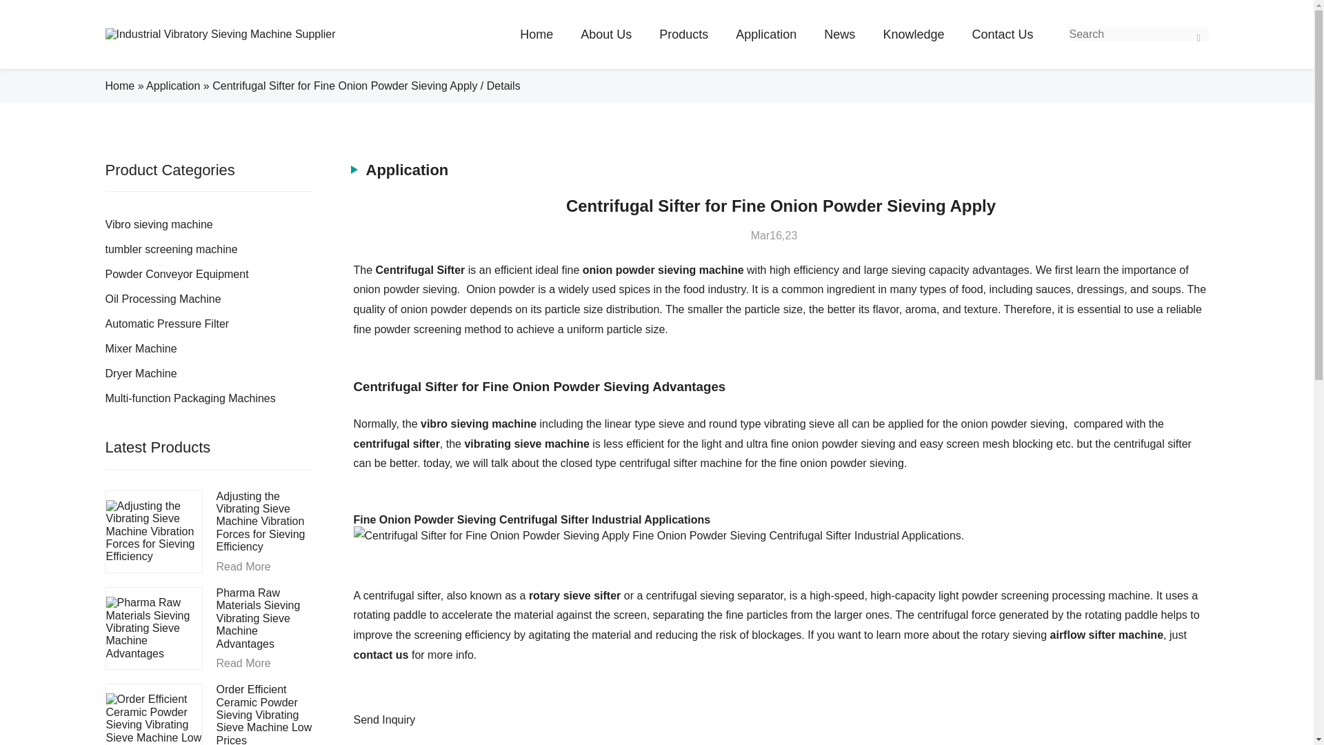  Describe the element at coordinates (265, 567) in the screenshot. I see `Read More` at that location.